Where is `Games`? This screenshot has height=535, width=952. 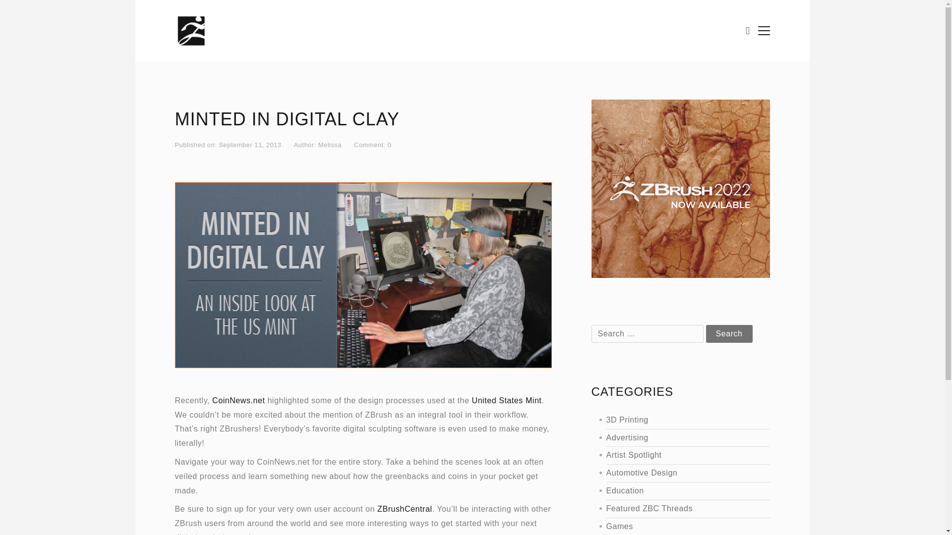
Games is located at coordinates (676, 526).